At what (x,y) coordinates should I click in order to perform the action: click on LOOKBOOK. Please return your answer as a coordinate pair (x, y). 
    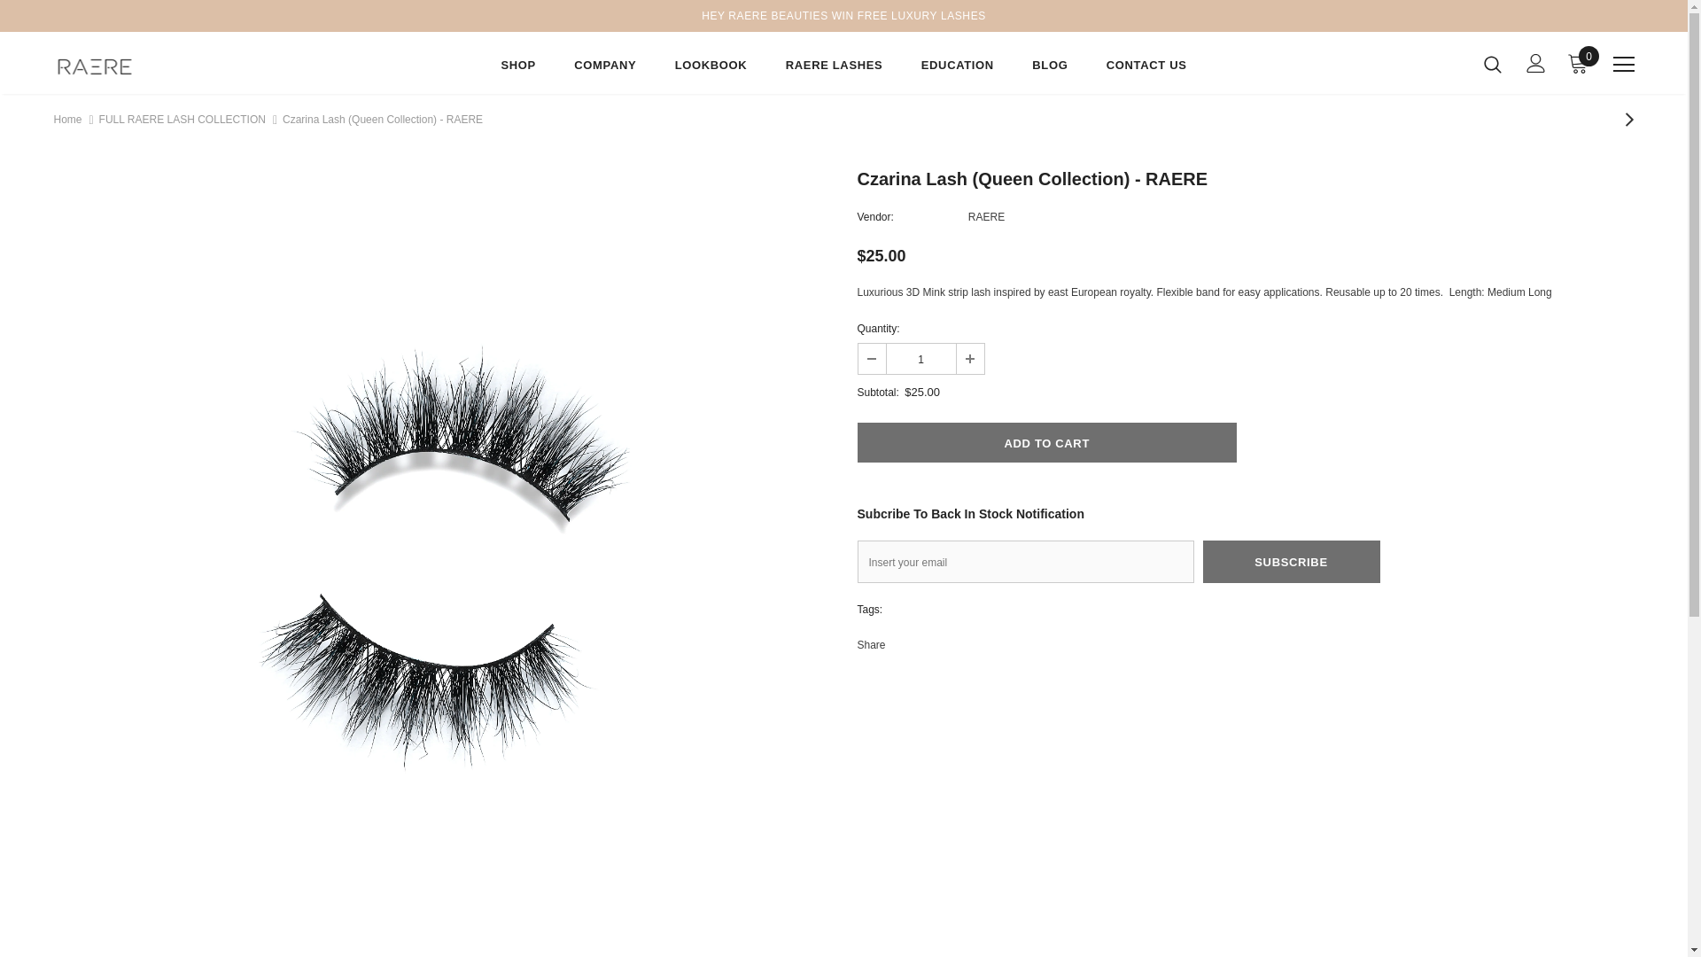
    Looking at the image, I should click on (711, 68).